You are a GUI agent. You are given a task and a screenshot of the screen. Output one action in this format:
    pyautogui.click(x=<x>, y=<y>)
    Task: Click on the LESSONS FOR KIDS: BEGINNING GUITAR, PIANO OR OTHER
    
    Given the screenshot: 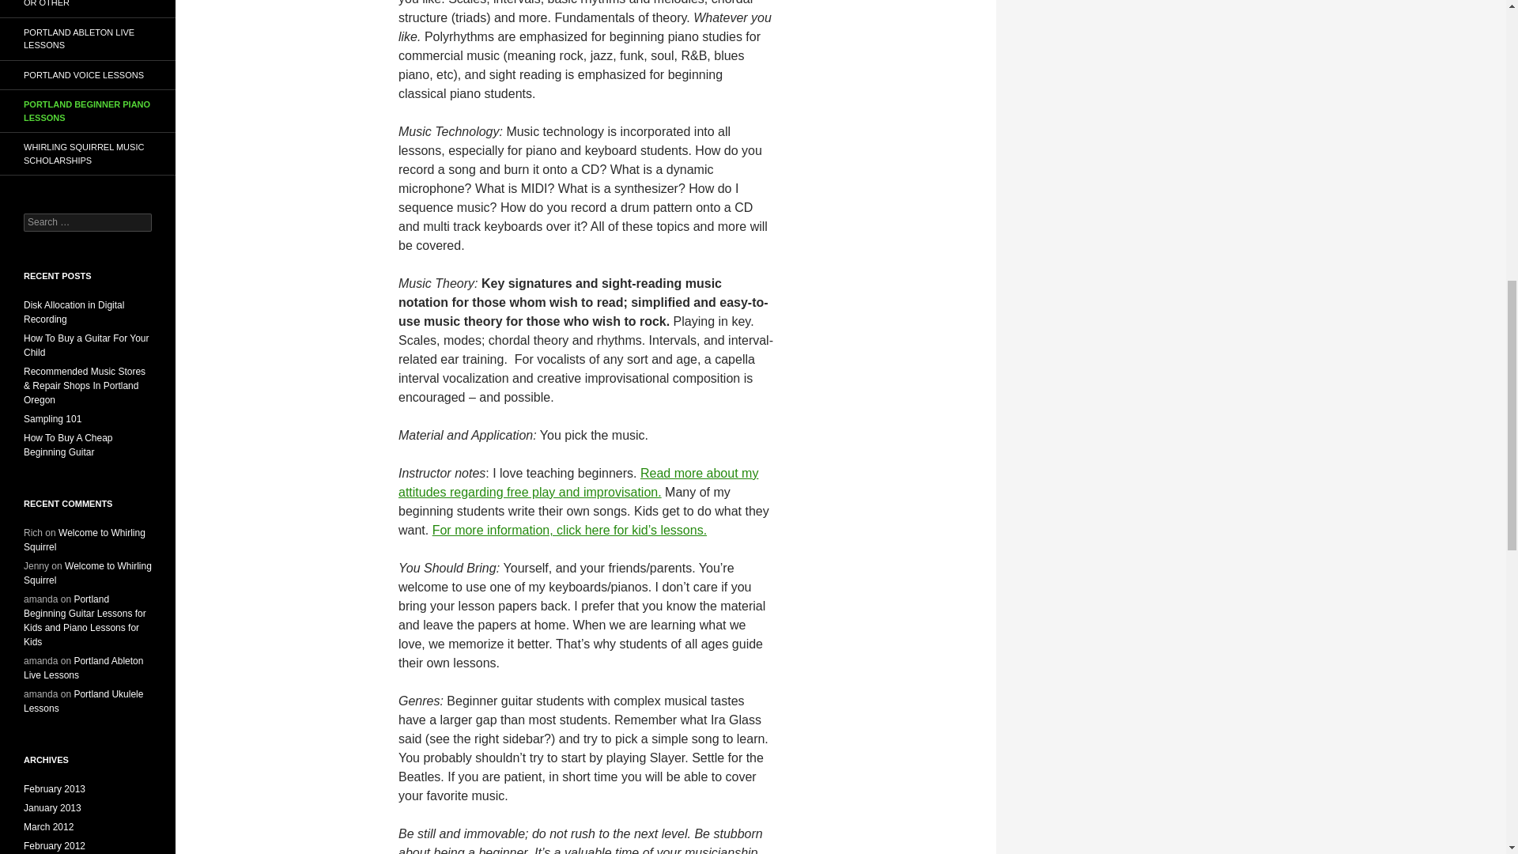 What is the action you would take?
    pyautogui.click(x=88, y=8)
    